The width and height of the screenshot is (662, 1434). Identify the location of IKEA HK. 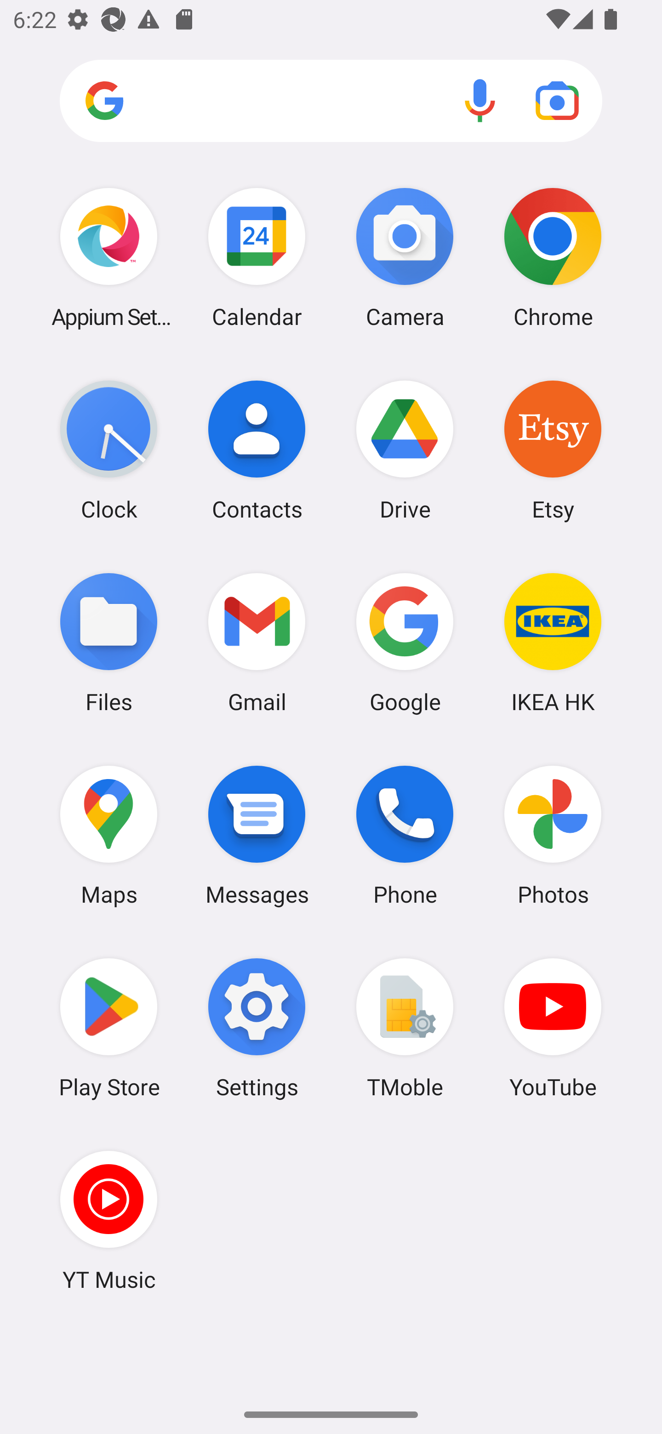
(553, 642).